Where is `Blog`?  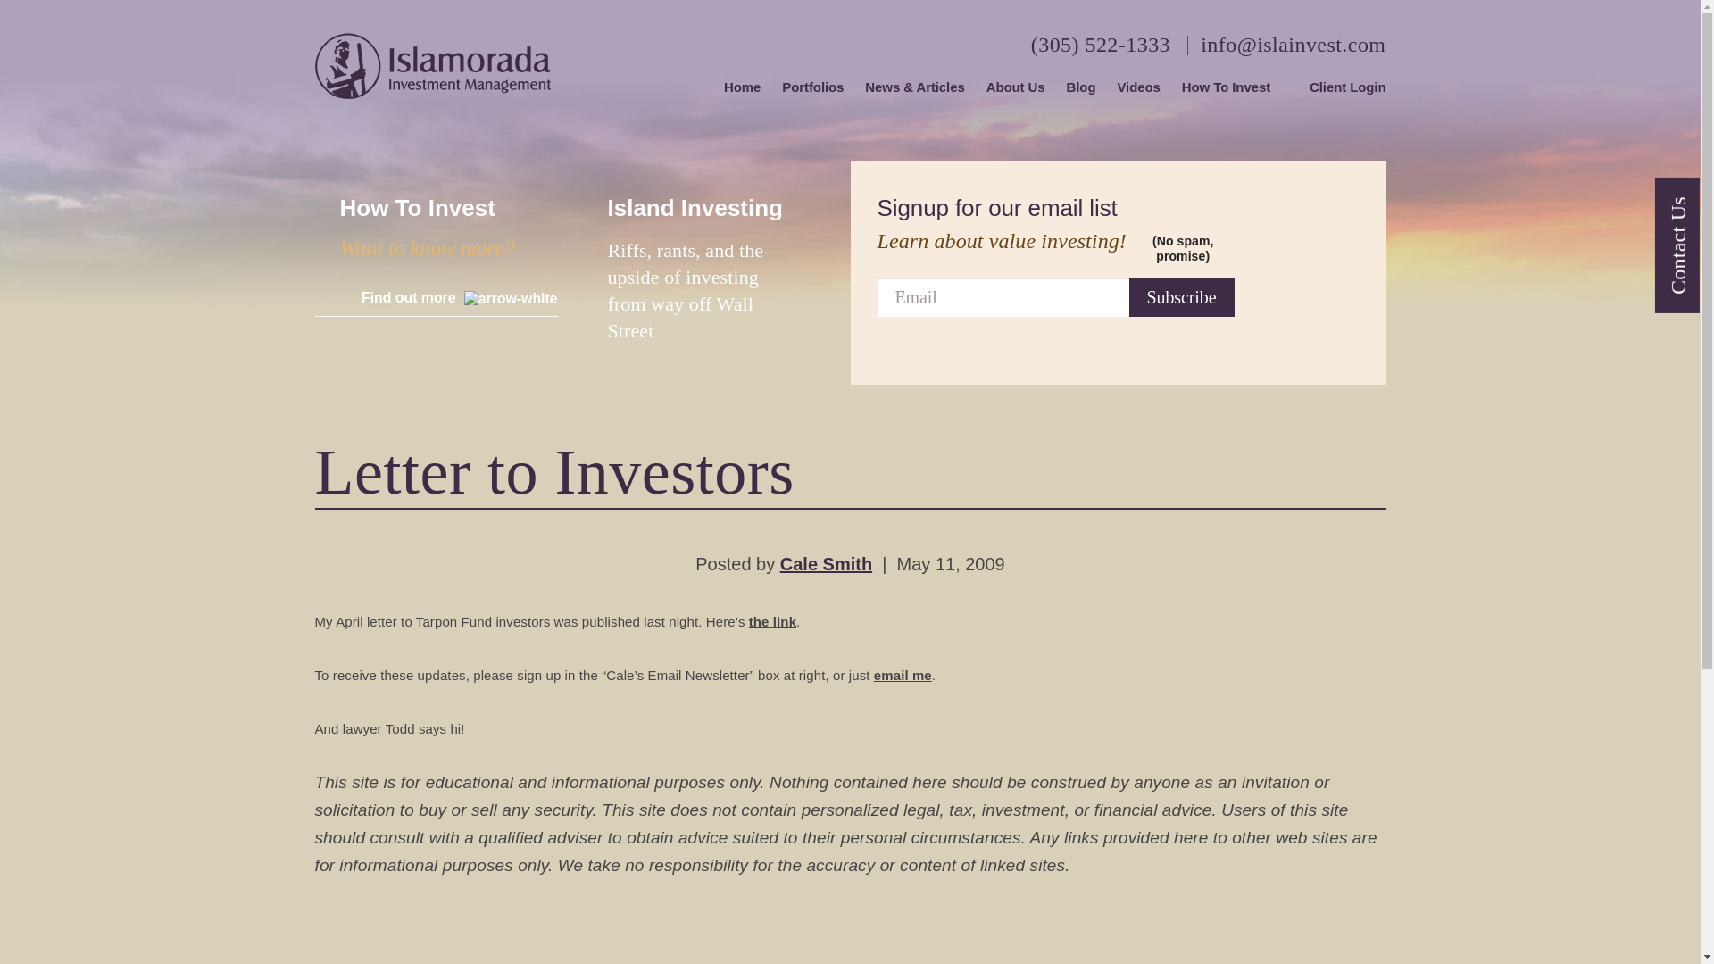 Blog is located at coordinates (1081, 87).